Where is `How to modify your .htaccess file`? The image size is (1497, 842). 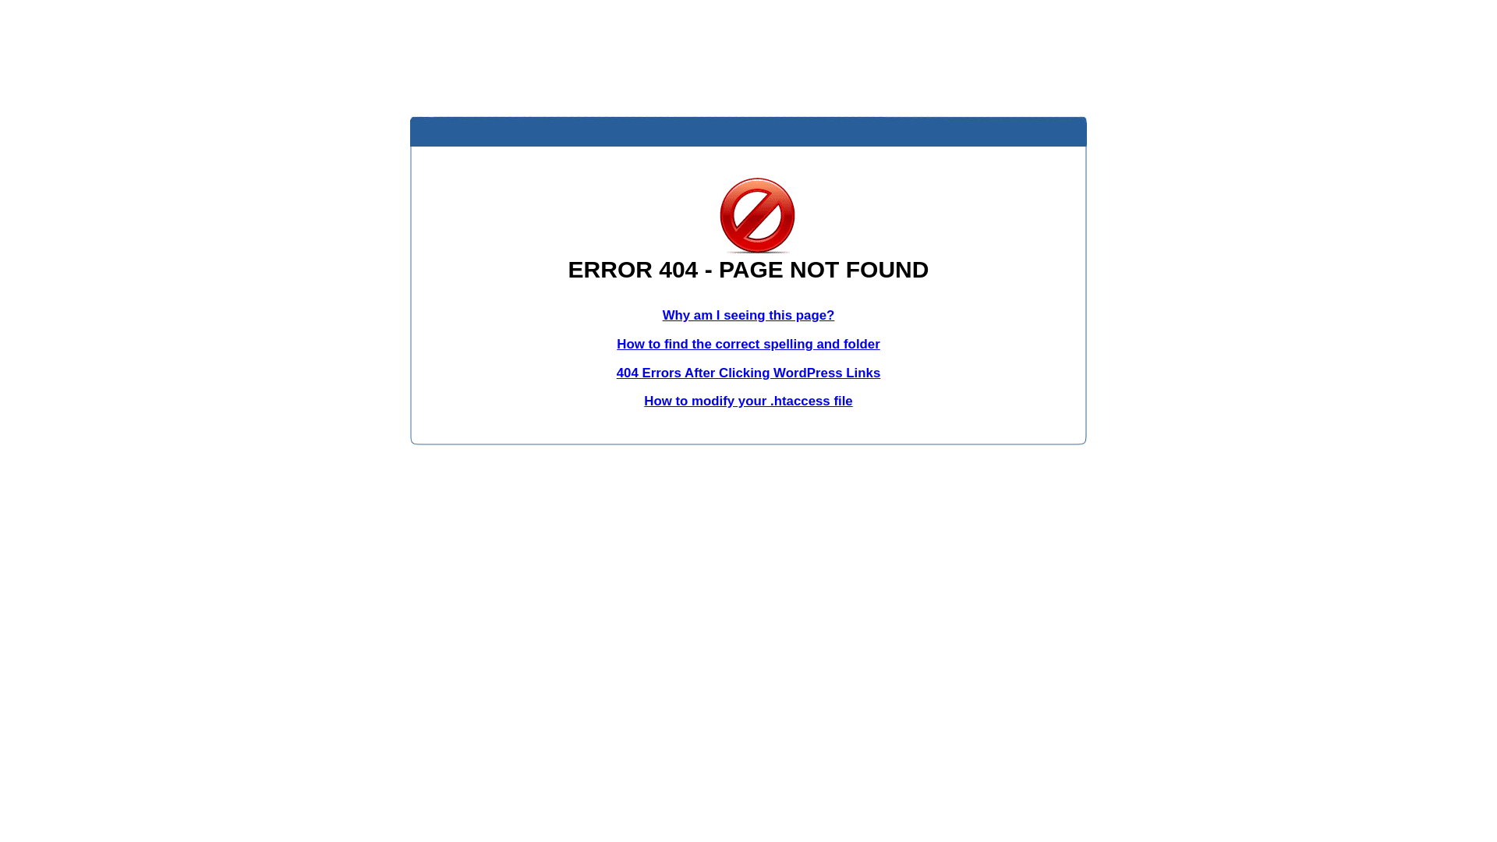 How to modify your .htaccess file is located at coordinates (748, 401).